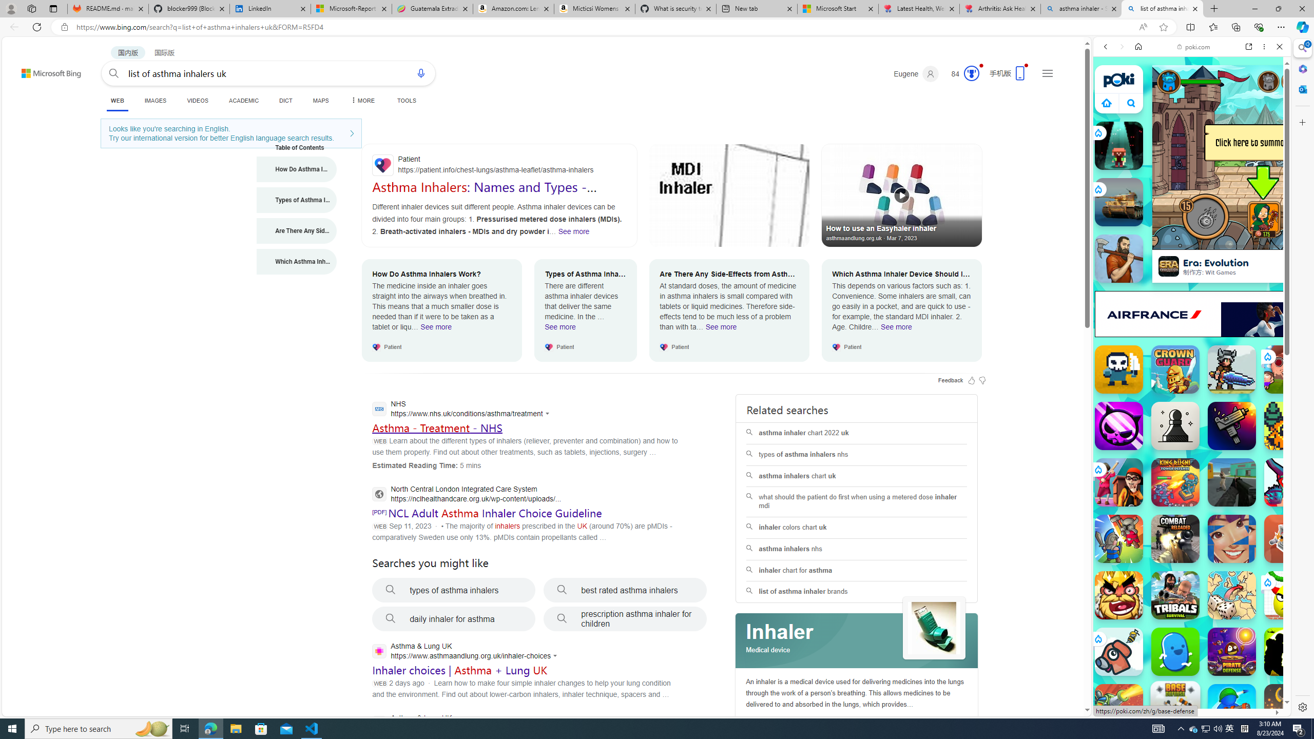  What do you see at coordinates (1288, 539) in the screenshot?
I see `Tower Defense Mingling Tower Defense Mingling` at bounding box center [1288, 539].